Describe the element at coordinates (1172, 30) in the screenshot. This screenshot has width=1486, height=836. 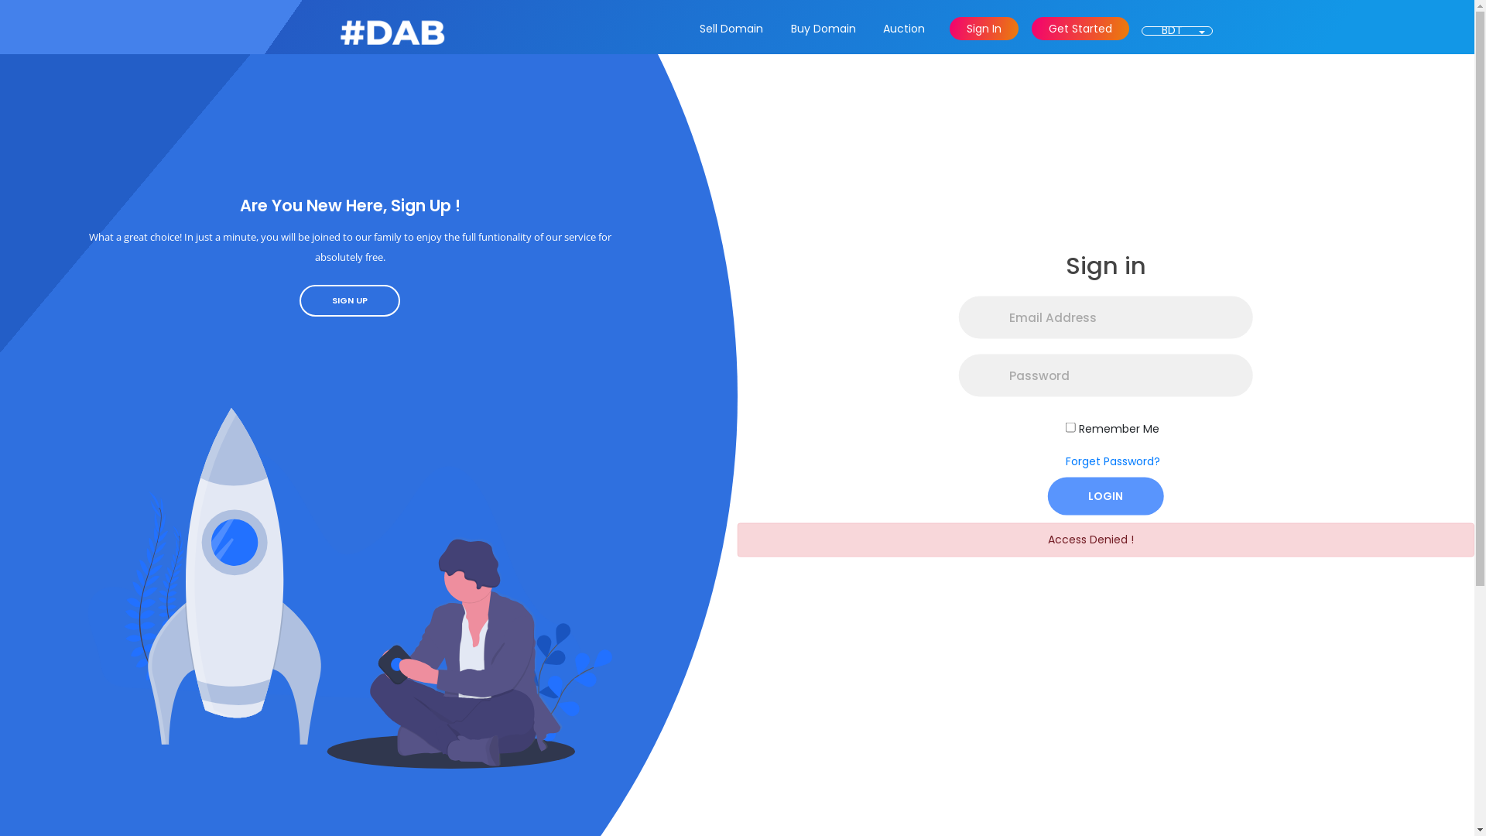
I see `BDT` at that location.